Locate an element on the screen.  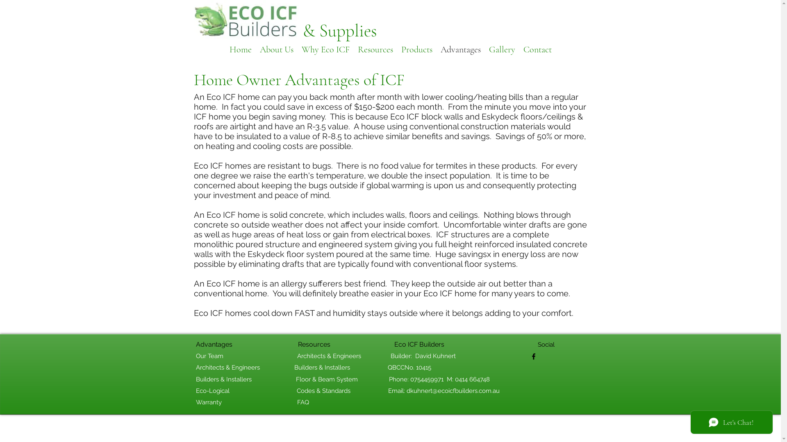
About Us is located at coordinates (277, 48).